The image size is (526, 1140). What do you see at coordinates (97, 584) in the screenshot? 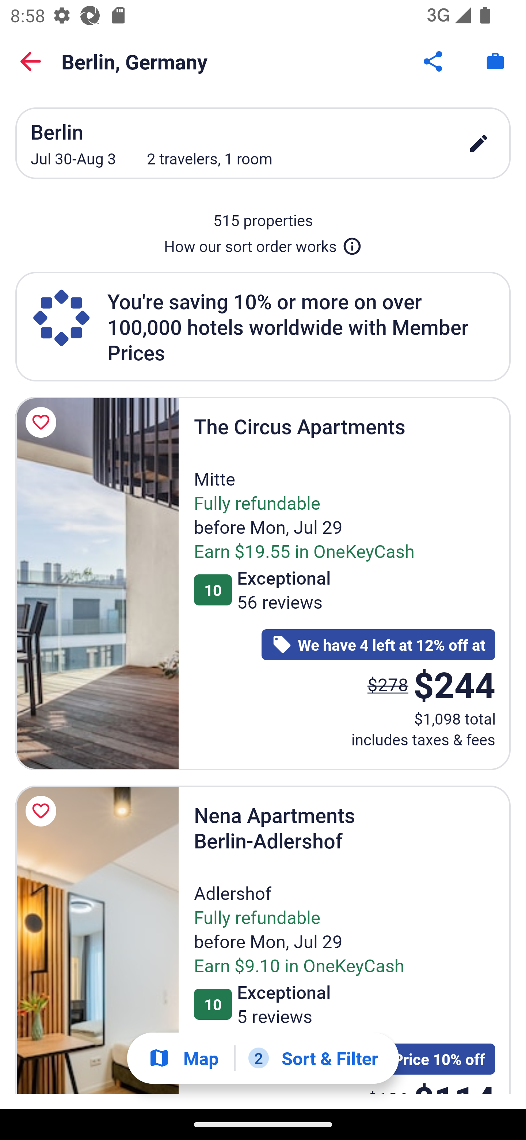
I see `The Circus Apartments` at bounding box center [97, 584].